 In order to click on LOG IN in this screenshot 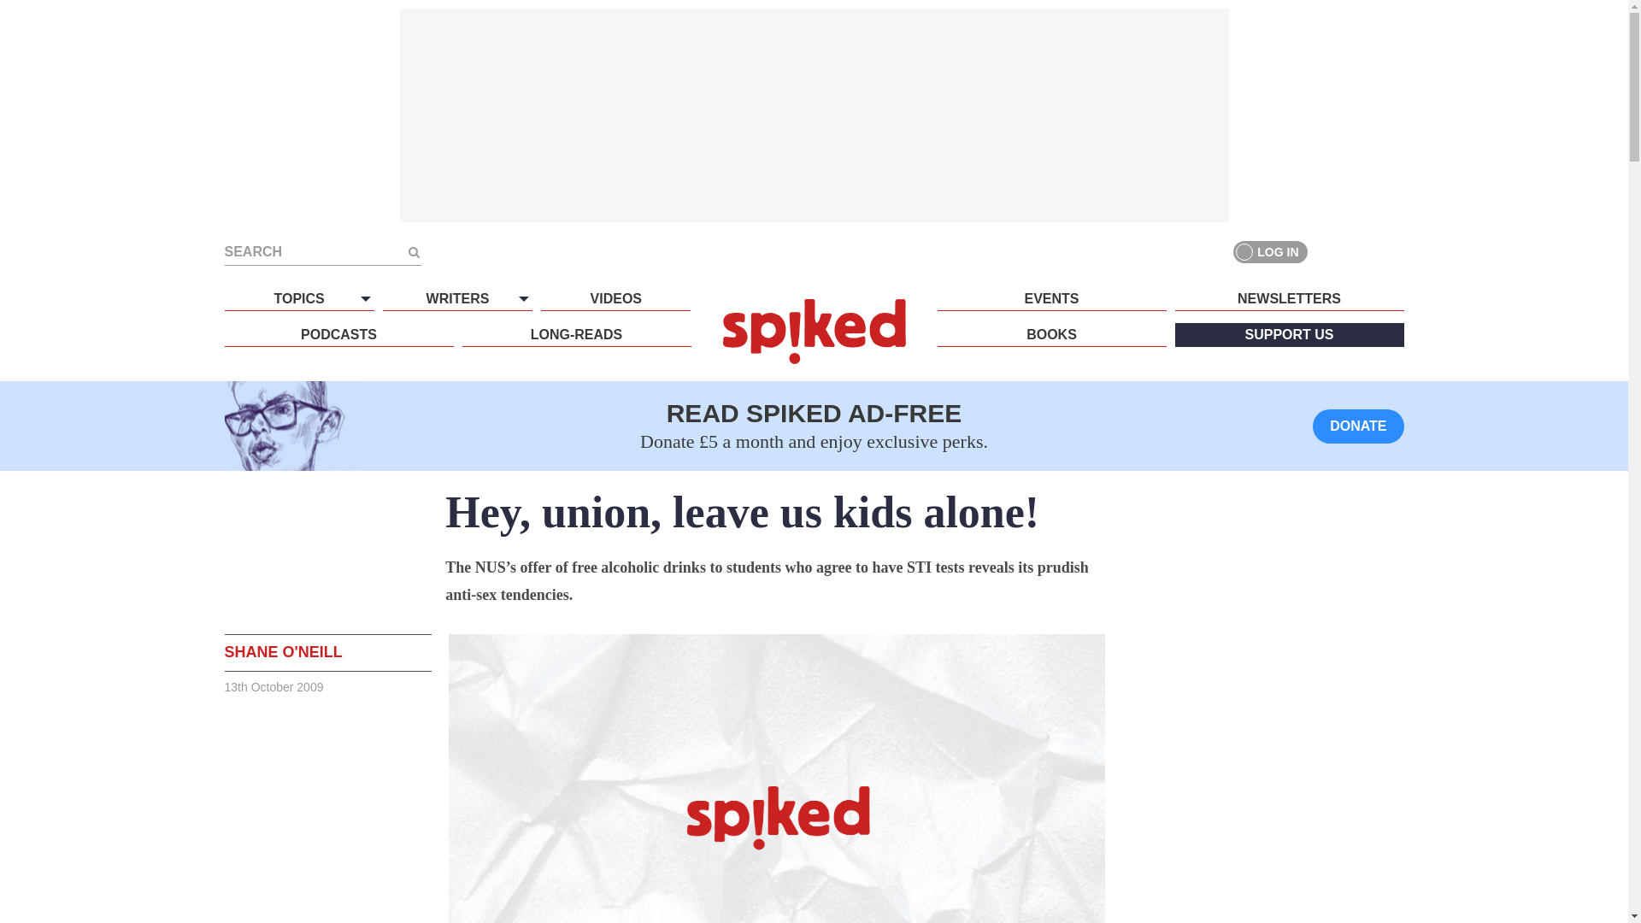, I will do `click(1270, 251)`.